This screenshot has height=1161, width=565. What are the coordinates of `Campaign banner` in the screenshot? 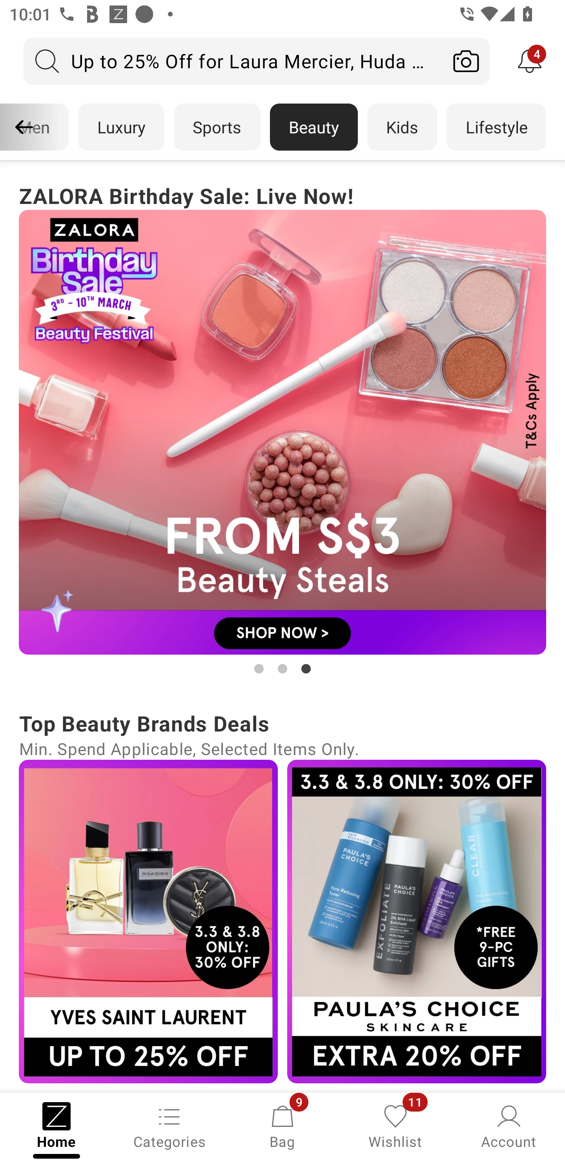 It's located at (282, 432).